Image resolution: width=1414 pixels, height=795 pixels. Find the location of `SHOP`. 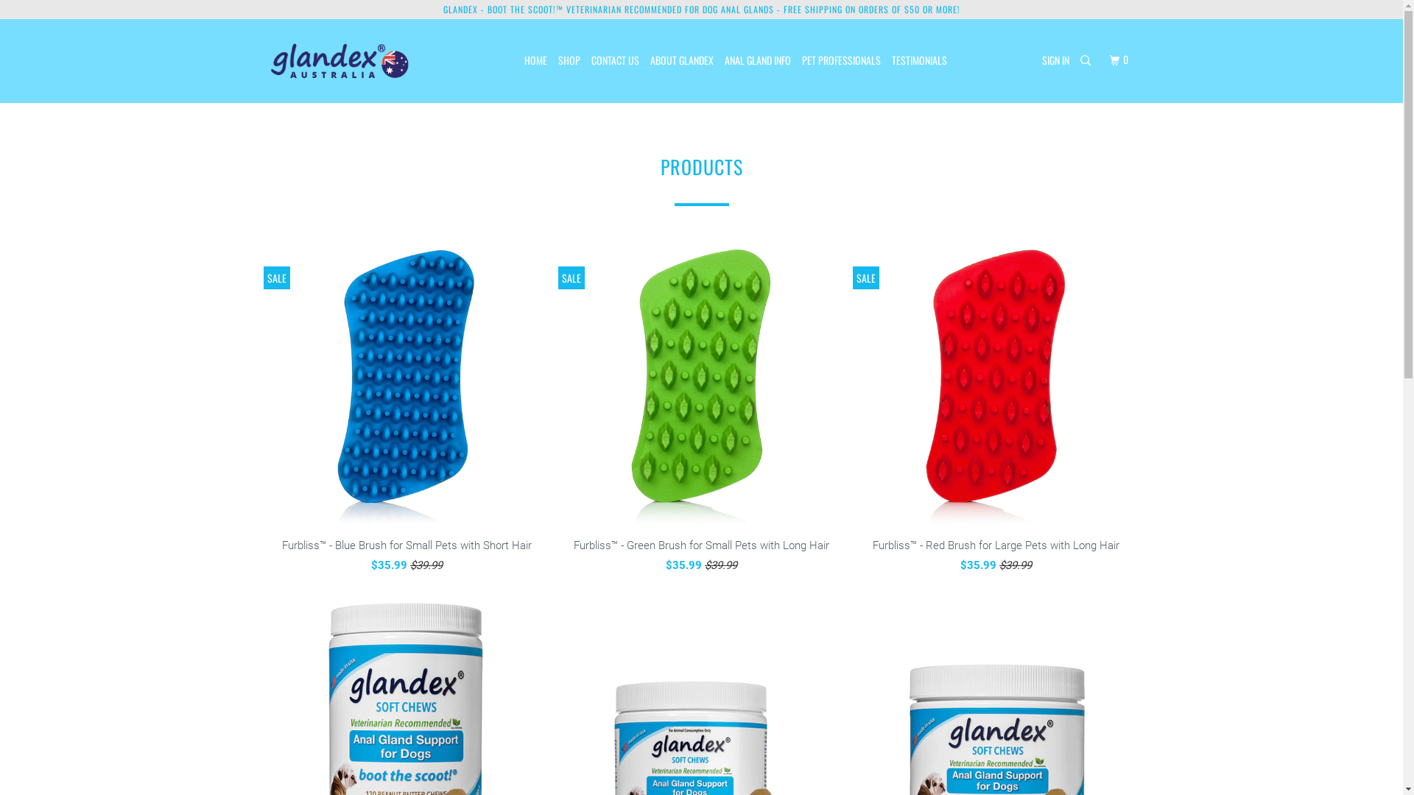

SHOP is located at coordinates (569, 60).